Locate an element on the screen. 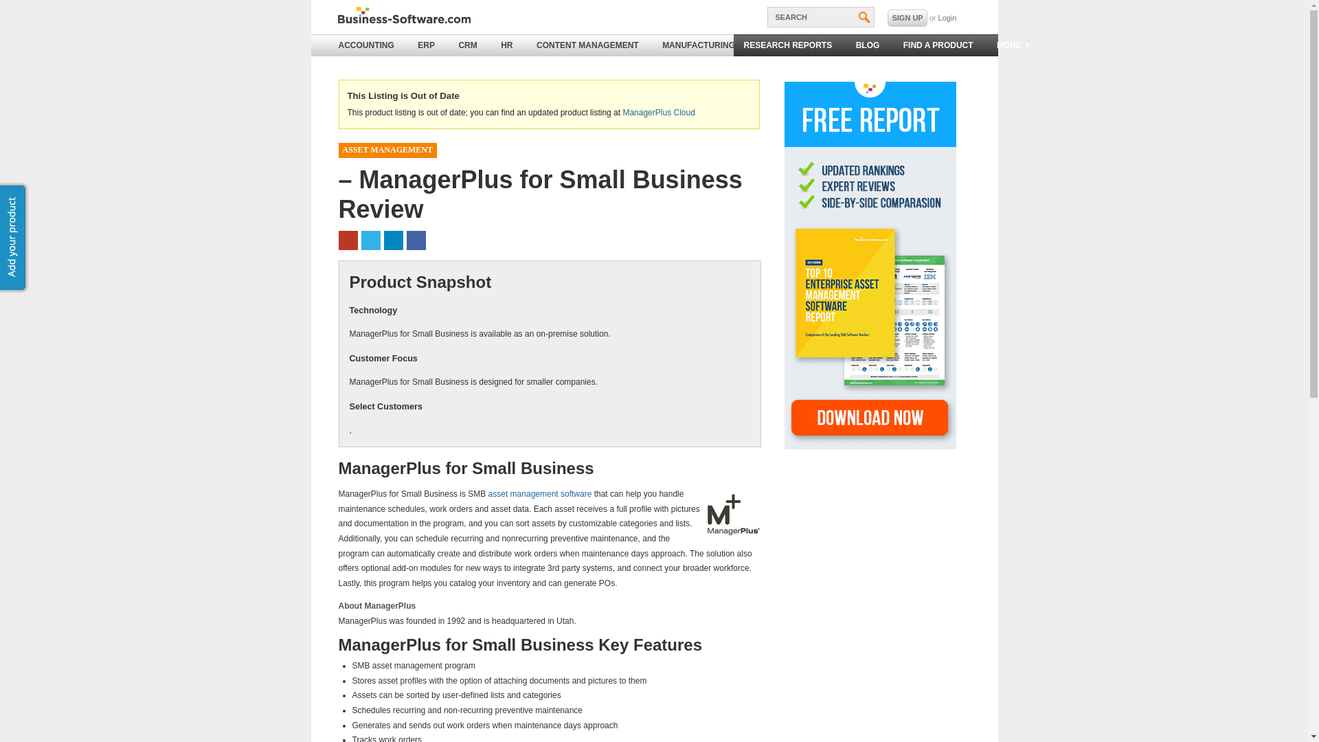  ACCOUNTING is located at coordinates (367, 45).